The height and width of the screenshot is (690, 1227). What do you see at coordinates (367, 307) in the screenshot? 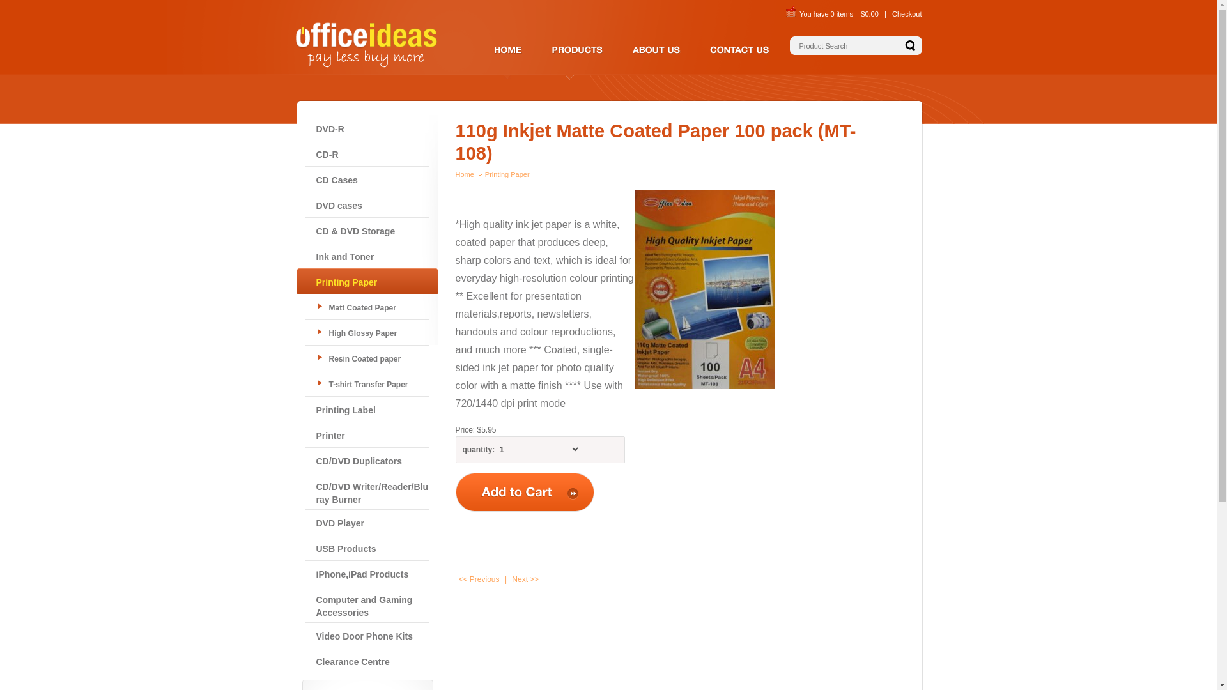
I see `Matt Coated Paper` at bounding box center [367, 307].